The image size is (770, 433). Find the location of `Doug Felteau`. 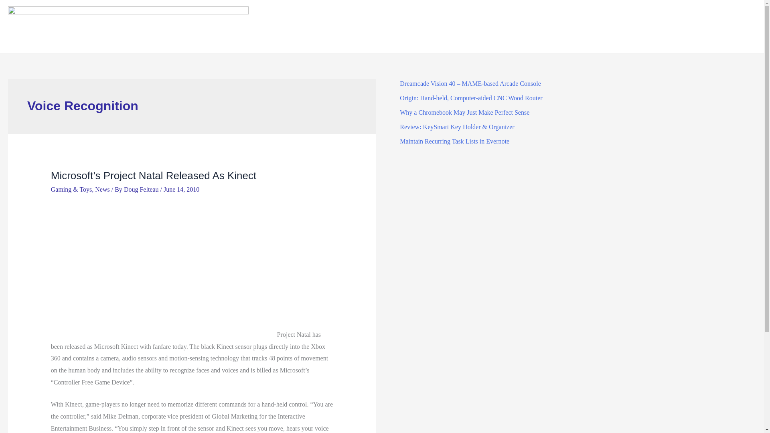

Doug Felteau is located at coordinates (142, 189).